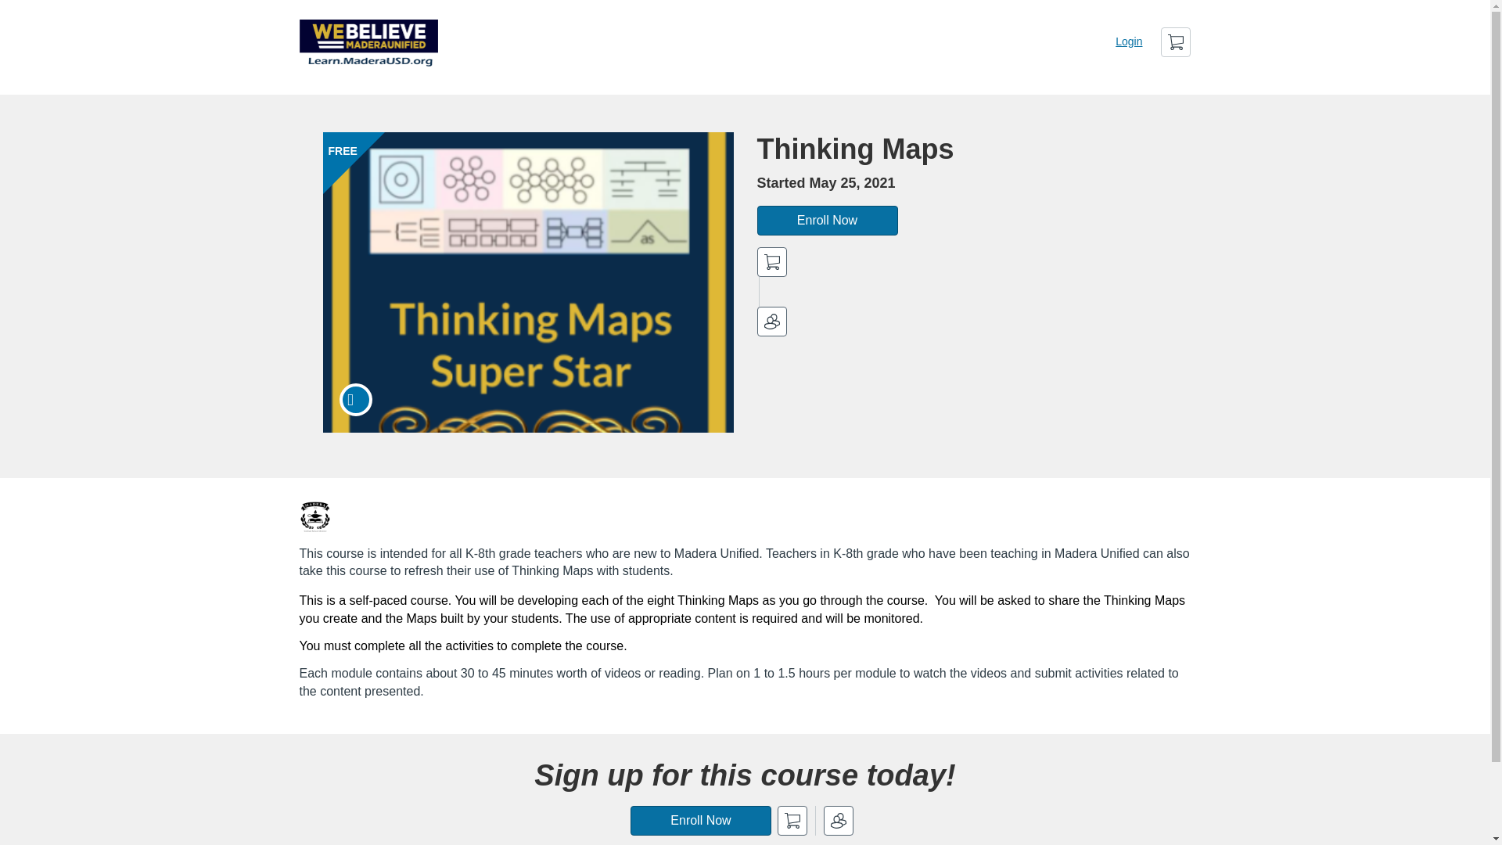 The image size is (1502, 845). Describe the element at coordinates (771, 321) in the screenshot. I see `Bulk Purchase` at that location.